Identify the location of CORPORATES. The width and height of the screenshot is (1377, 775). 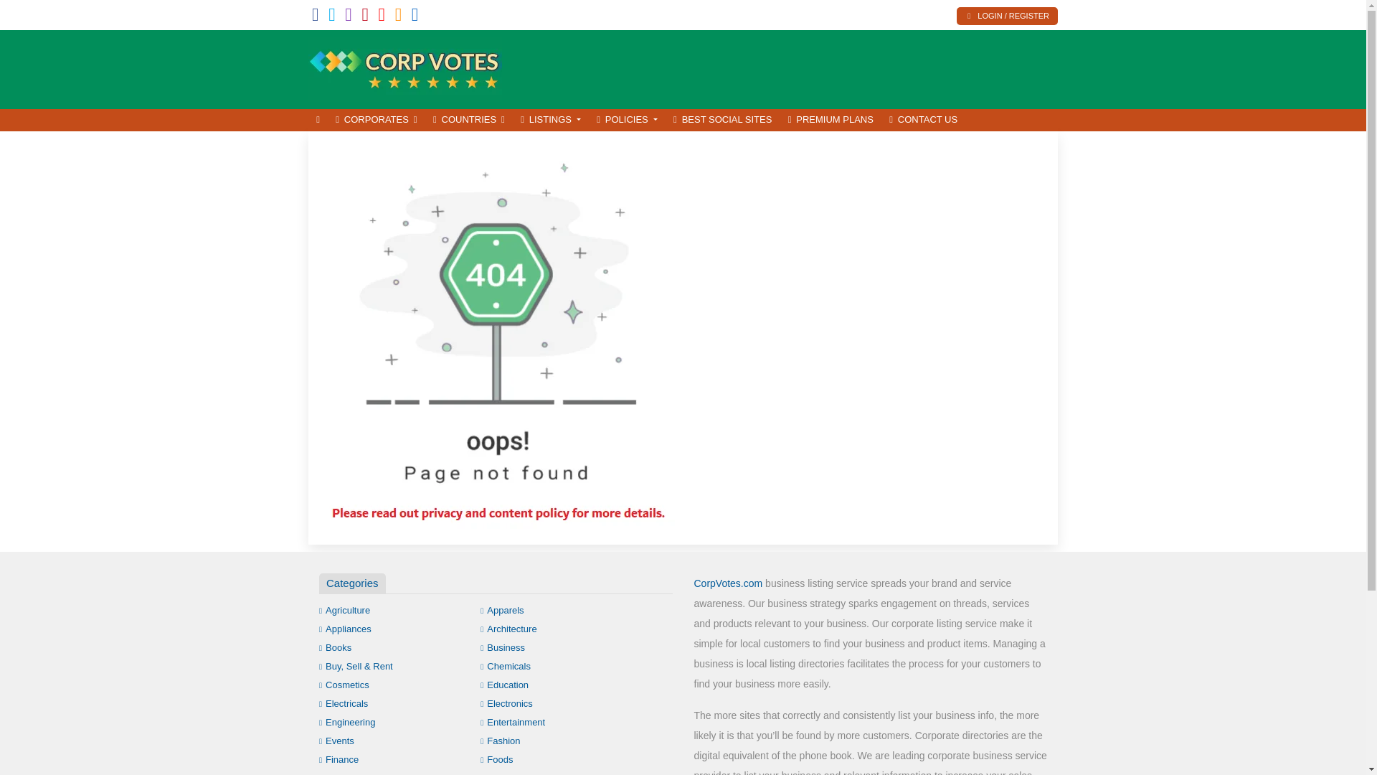
(376, 120).